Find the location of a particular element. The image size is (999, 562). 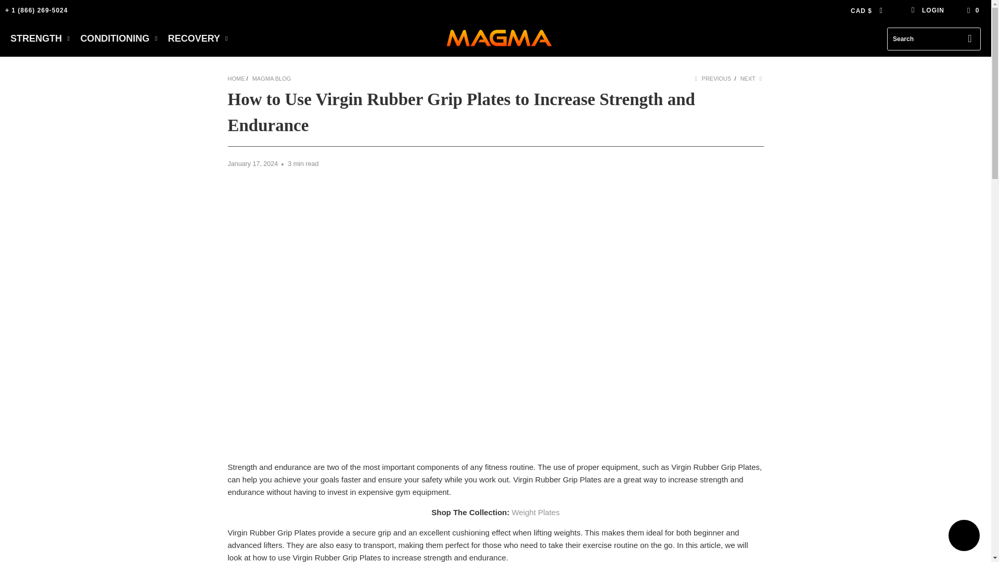

MAGMA Blog is located at coordinates (272, 78).